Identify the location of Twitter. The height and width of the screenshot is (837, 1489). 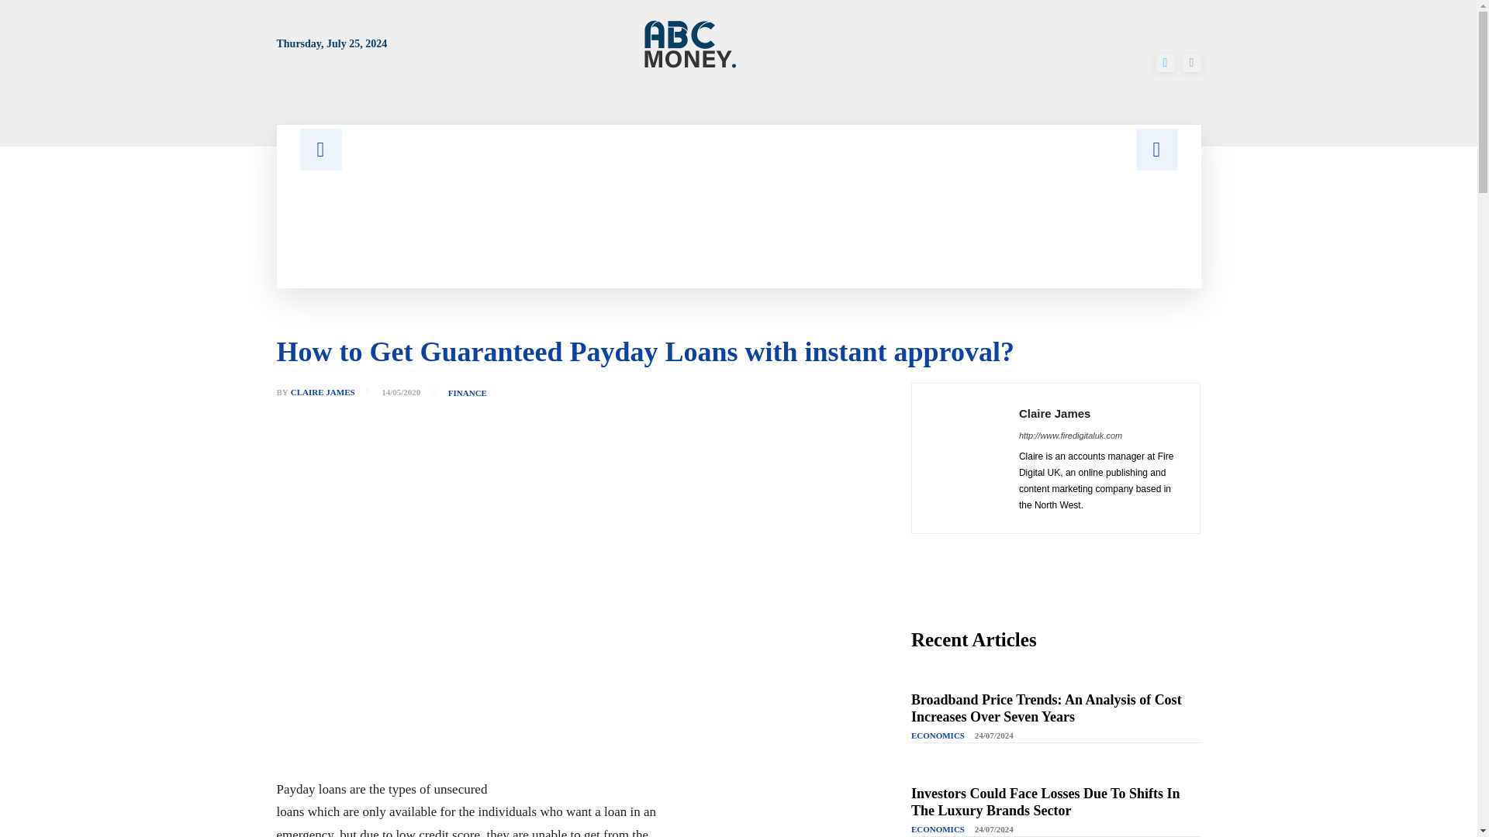
(1191, 62).